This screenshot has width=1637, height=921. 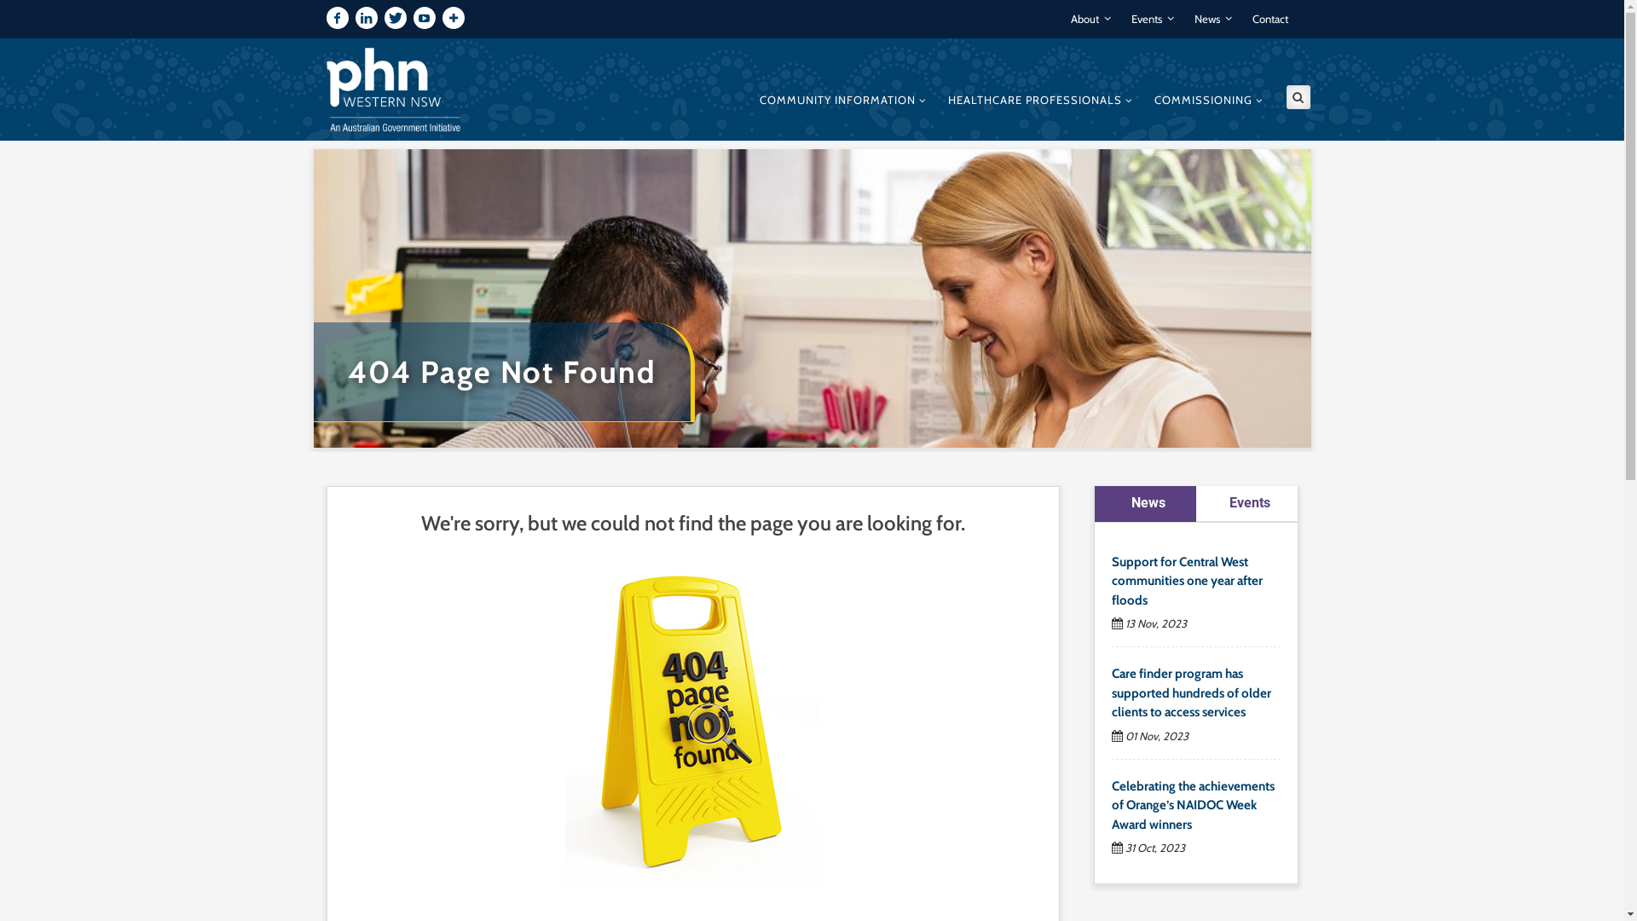 What do you see at coordinates (1247, 503) in the screenshot?
I see `  Events` at bounding box center [1247, 503].